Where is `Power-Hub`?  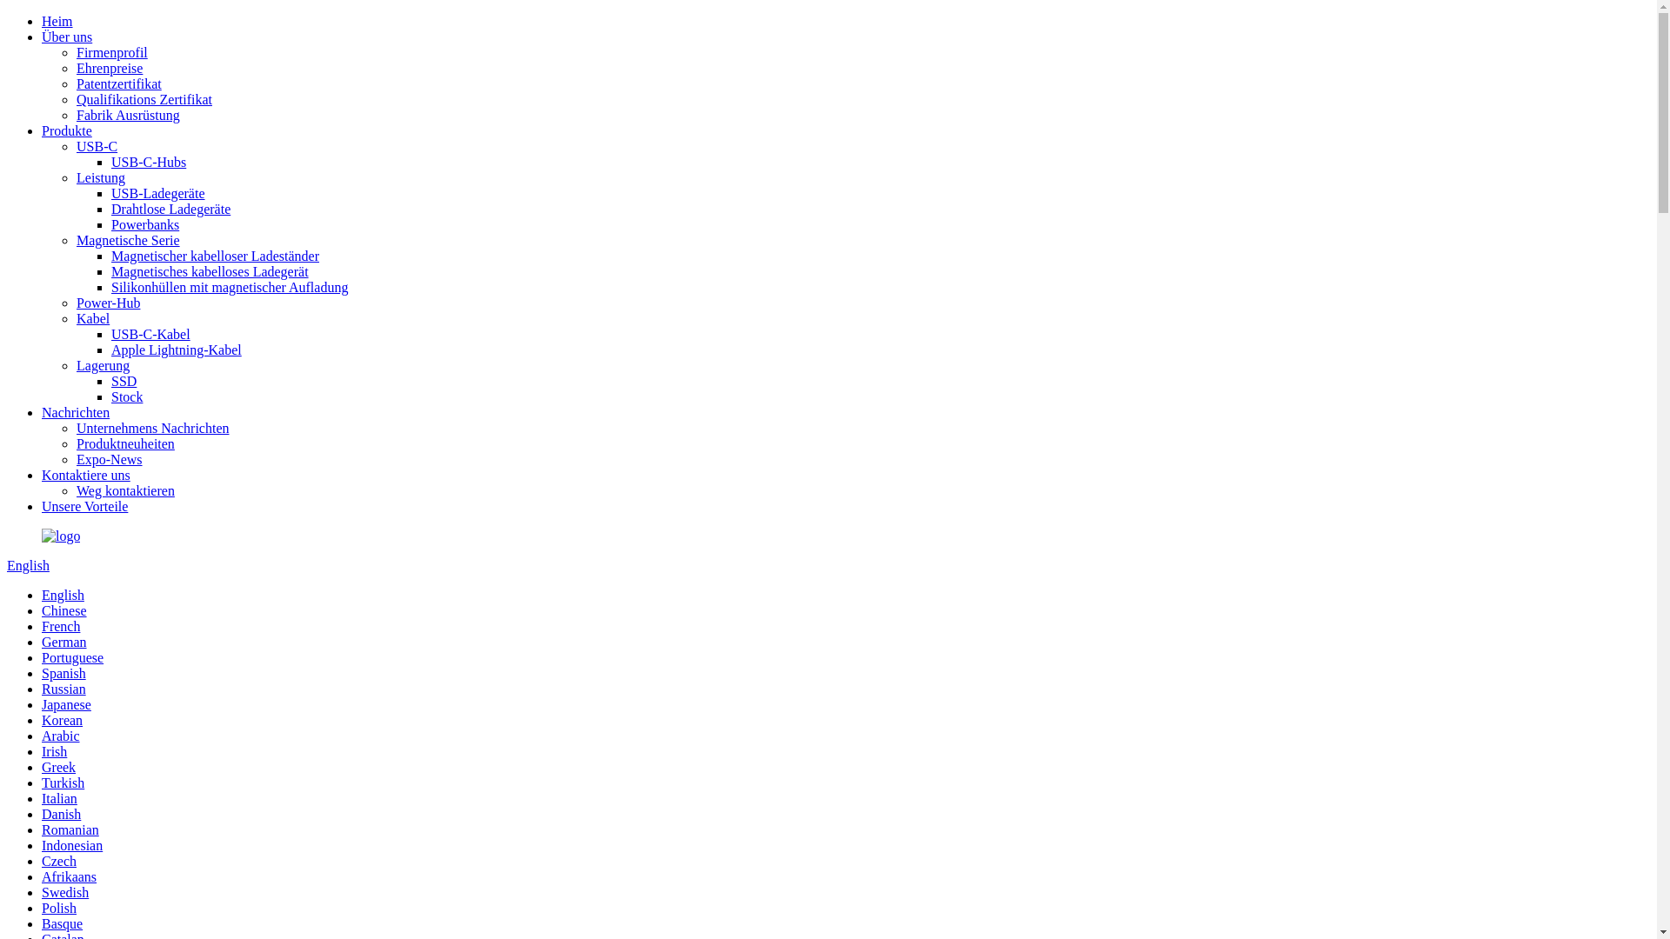 Power-Hub is located at coordinates (108, 303).